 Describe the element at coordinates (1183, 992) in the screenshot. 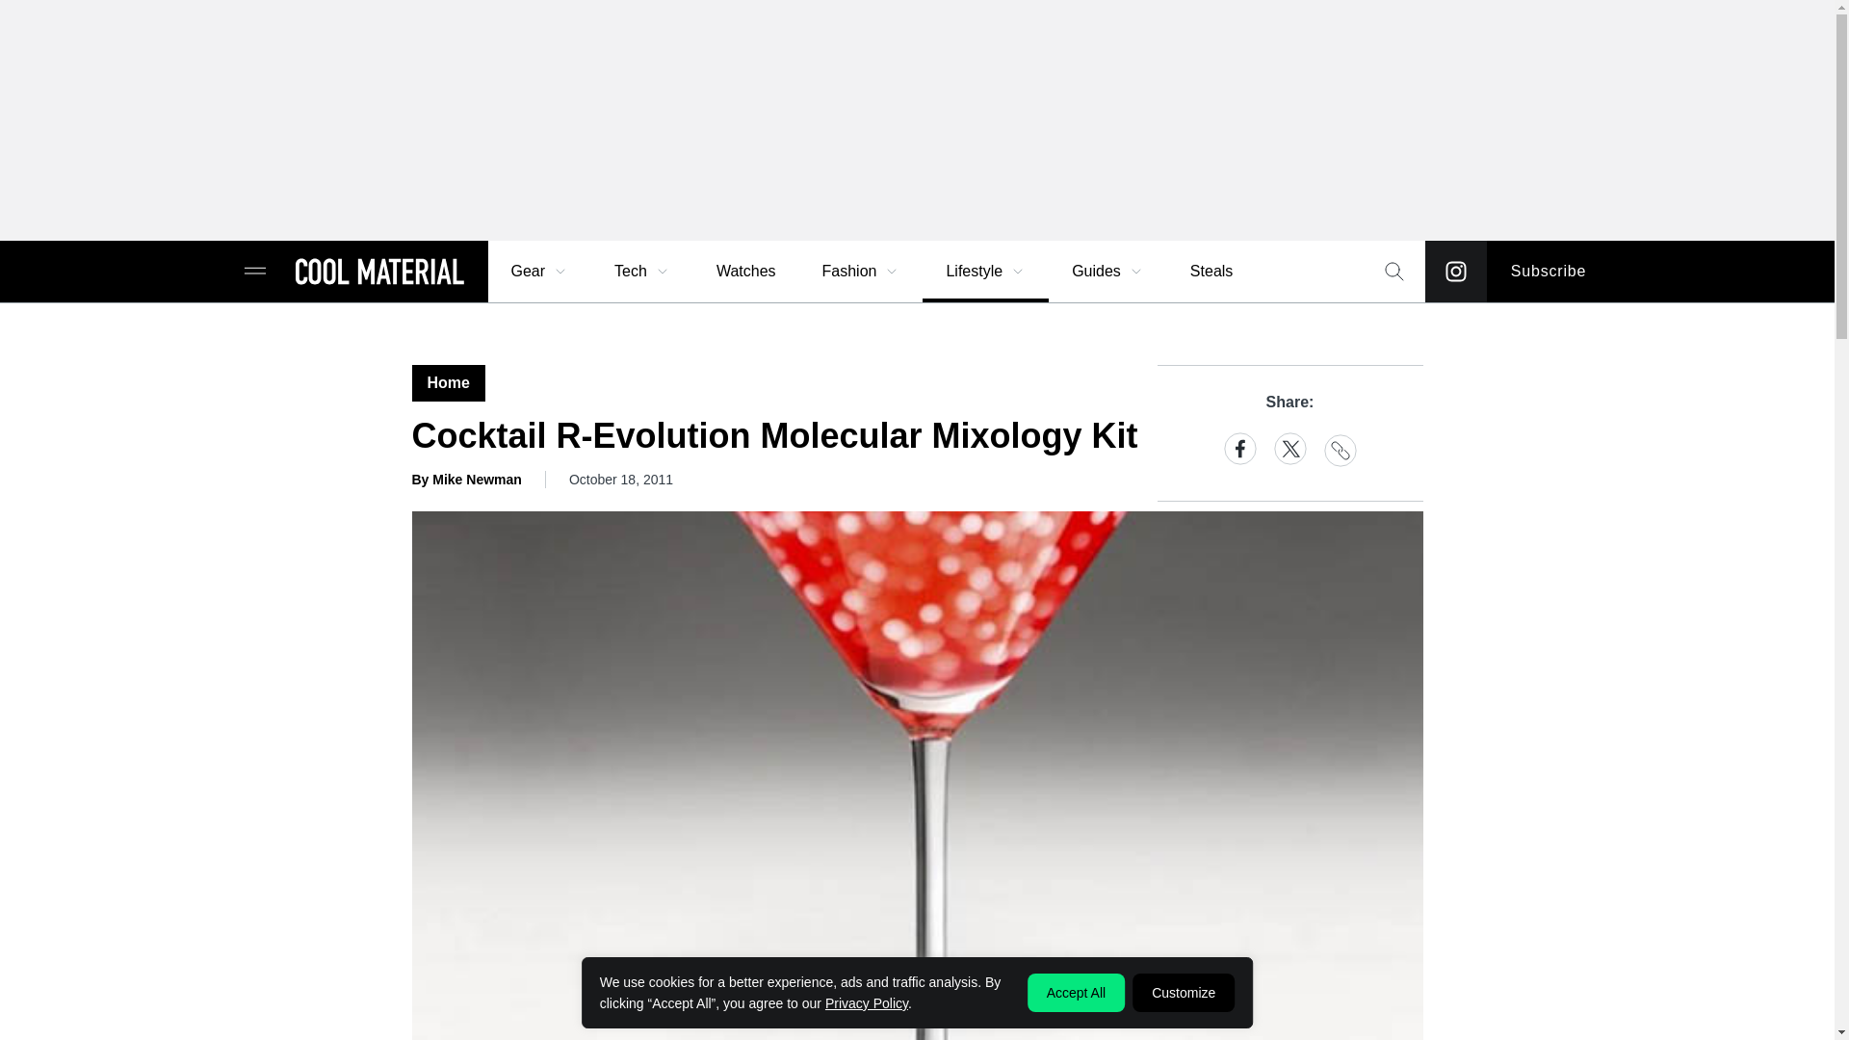

I see `Customize` at that location.